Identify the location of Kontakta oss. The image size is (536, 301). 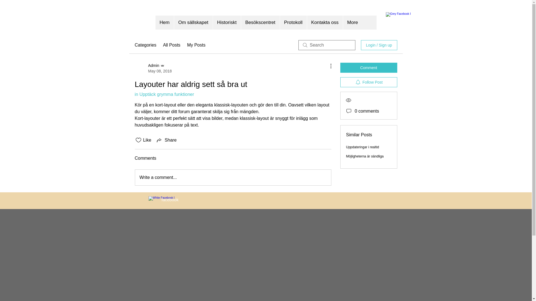
(324, 23).